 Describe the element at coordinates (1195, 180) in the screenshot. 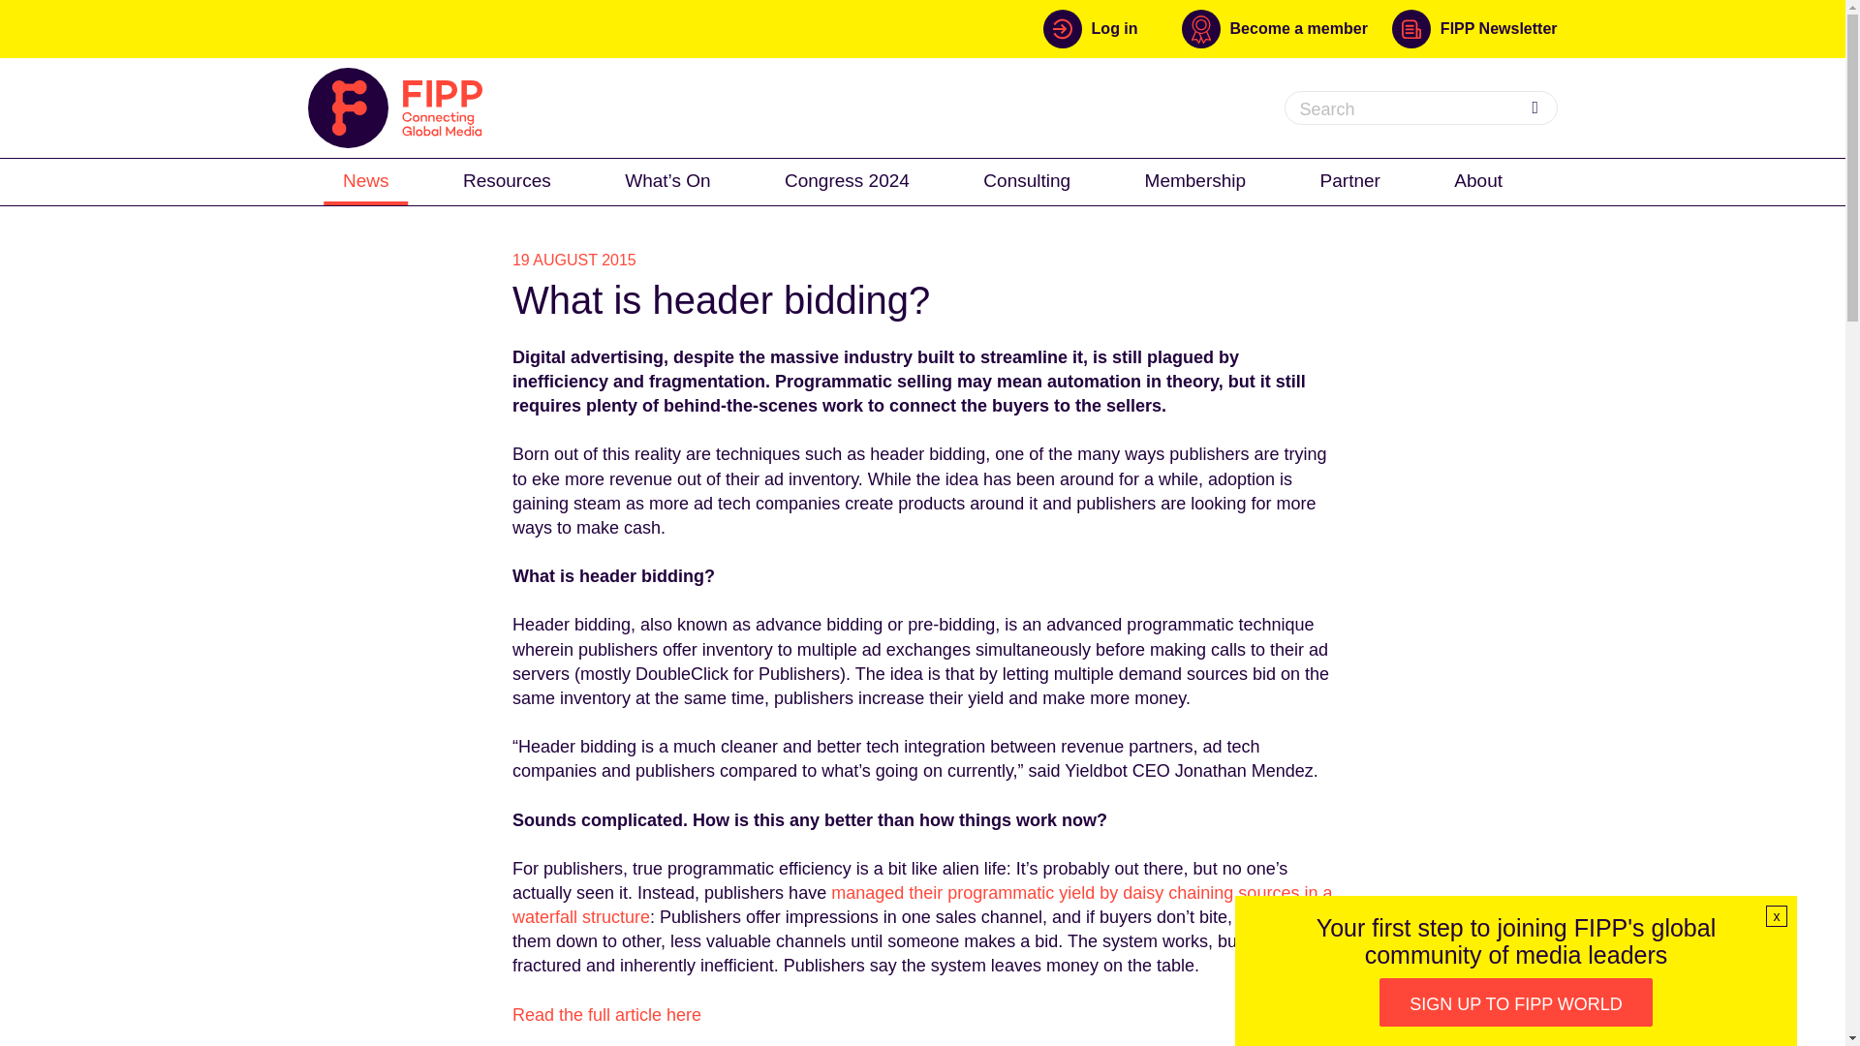

I see `Membership` at that location.